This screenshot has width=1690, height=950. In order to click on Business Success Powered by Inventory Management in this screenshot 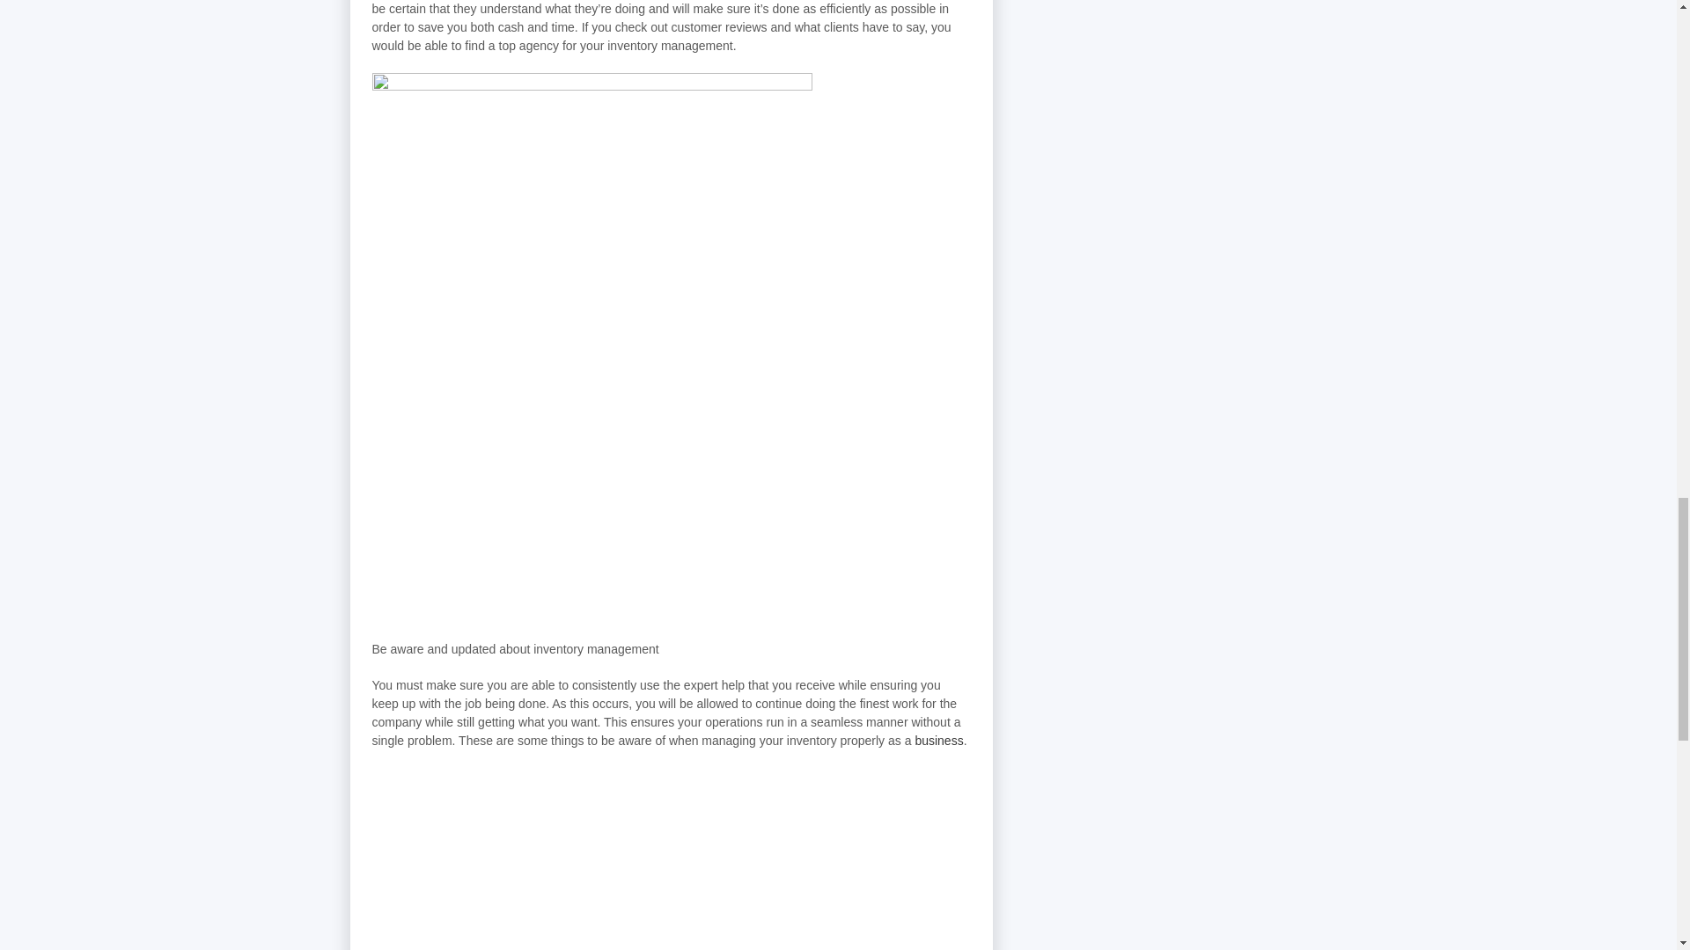, I will do `click(671, 859)`.